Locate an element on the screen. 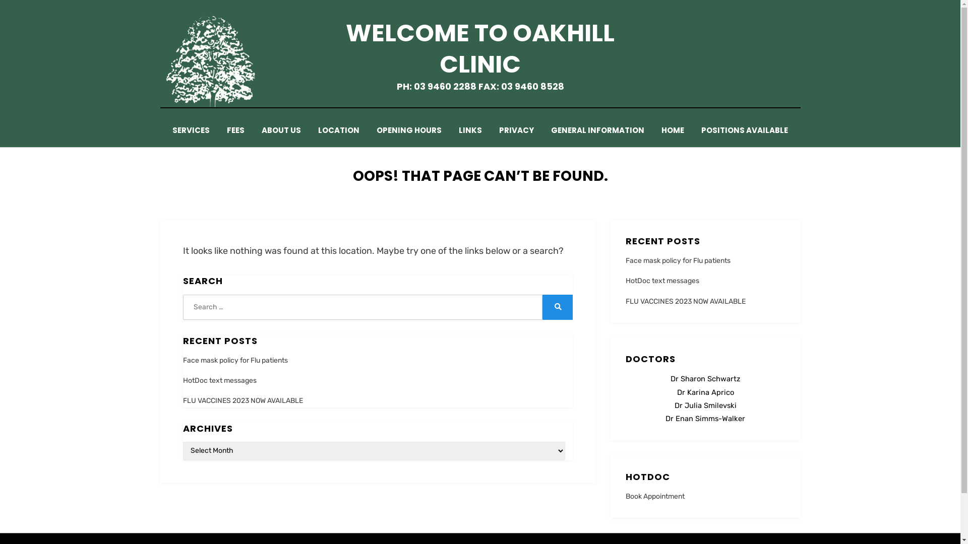  HOME is located at coordinates (673, 130).